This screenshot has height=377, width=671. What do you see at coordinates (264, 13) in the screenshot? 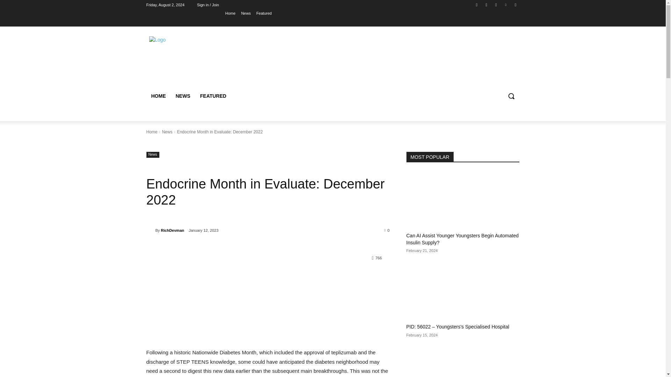
I see `Featured` at bounding box center [264, 13].